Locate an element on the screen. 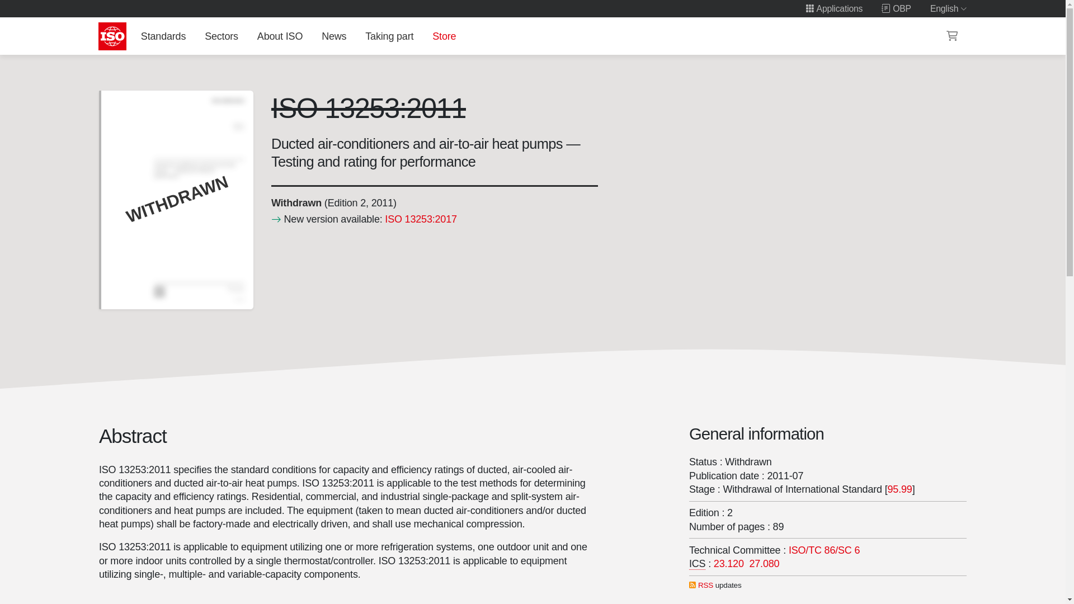 This screenshot has height=604, width=1074. 95.99 is located at coordinates (899, 489).